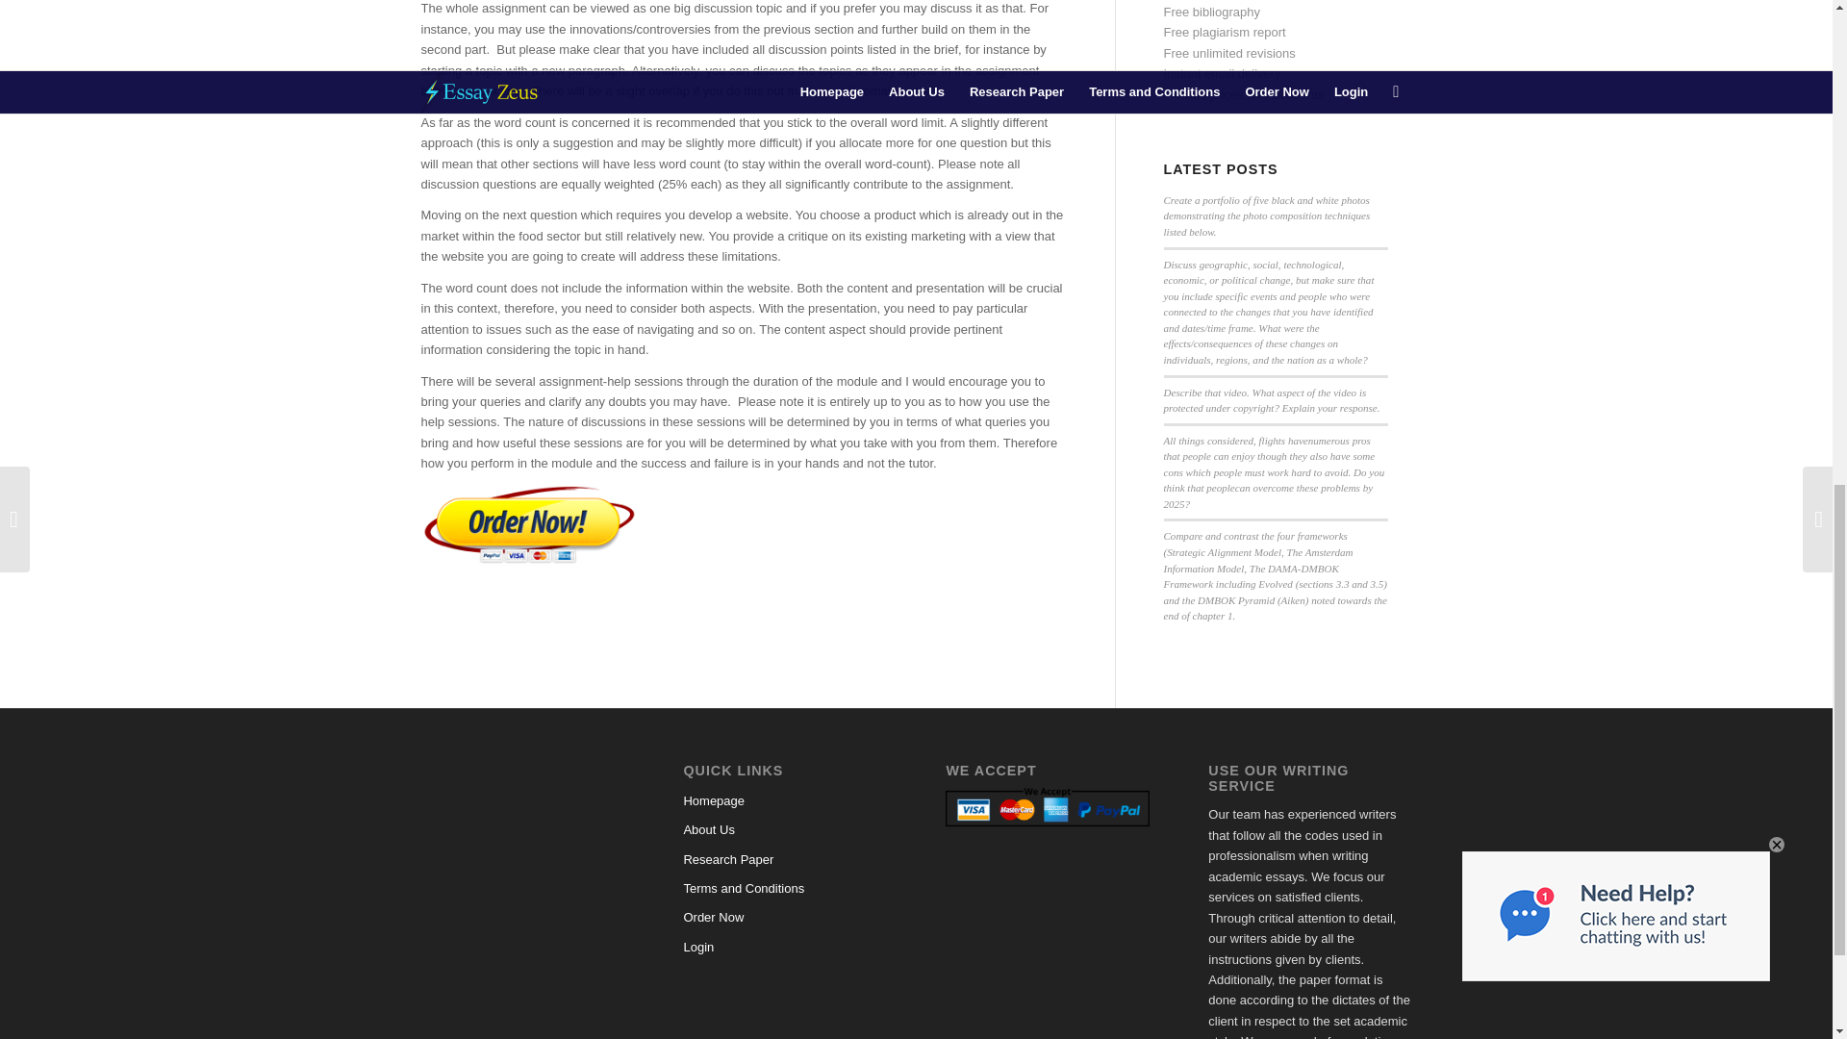 The image size is (1847, 1039). Describe the element at coordinates (785, 917) in the screenshot. I see `Order Now` at that location.